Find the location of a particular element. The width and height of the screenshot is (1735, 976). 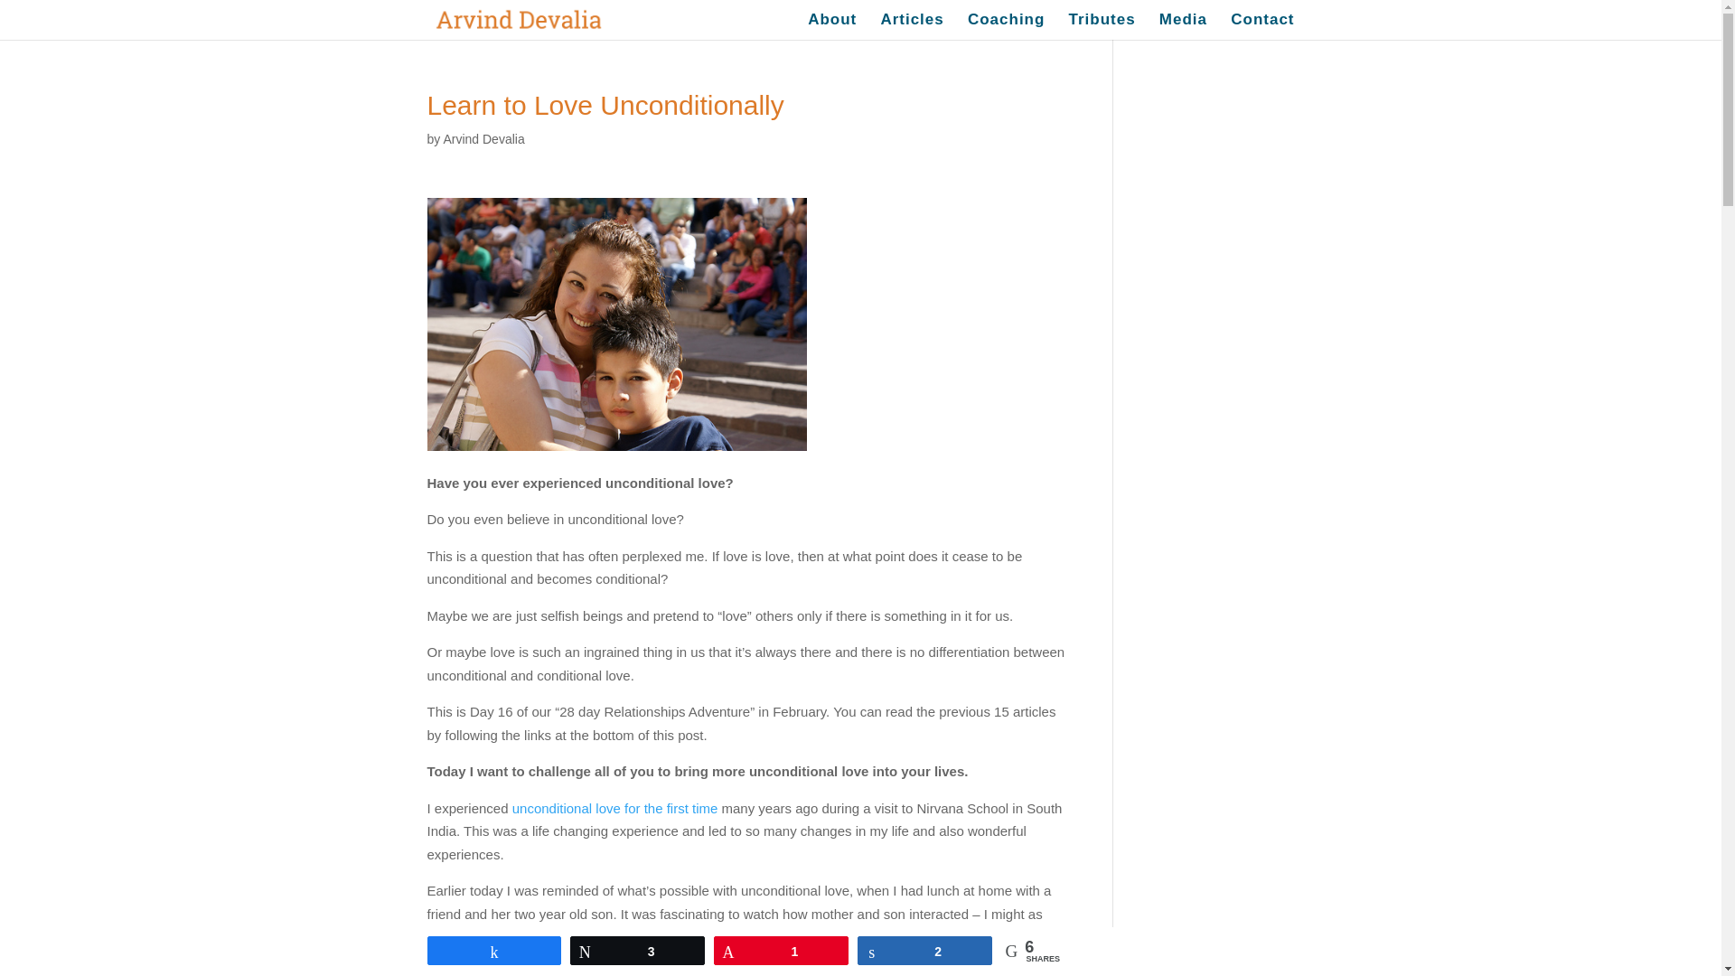

Media is located at coordinates (1183, 27).